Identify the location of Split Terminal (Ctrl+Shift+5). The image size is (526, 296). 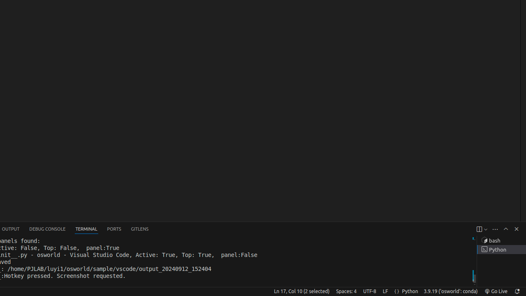
(479, 229).